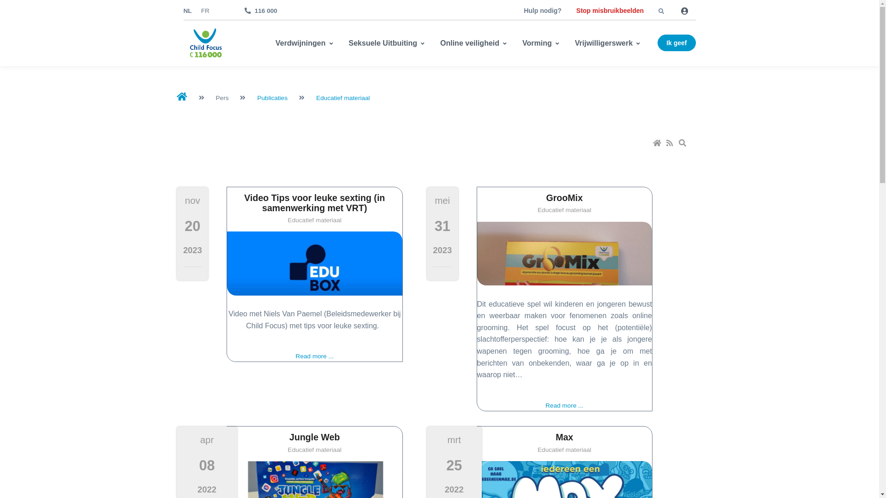 The width and height of the screenshot is (886, 498). Describe the element at coordinates (543, 11) in the screenshot. I see `Hulp nodig?` at that location.